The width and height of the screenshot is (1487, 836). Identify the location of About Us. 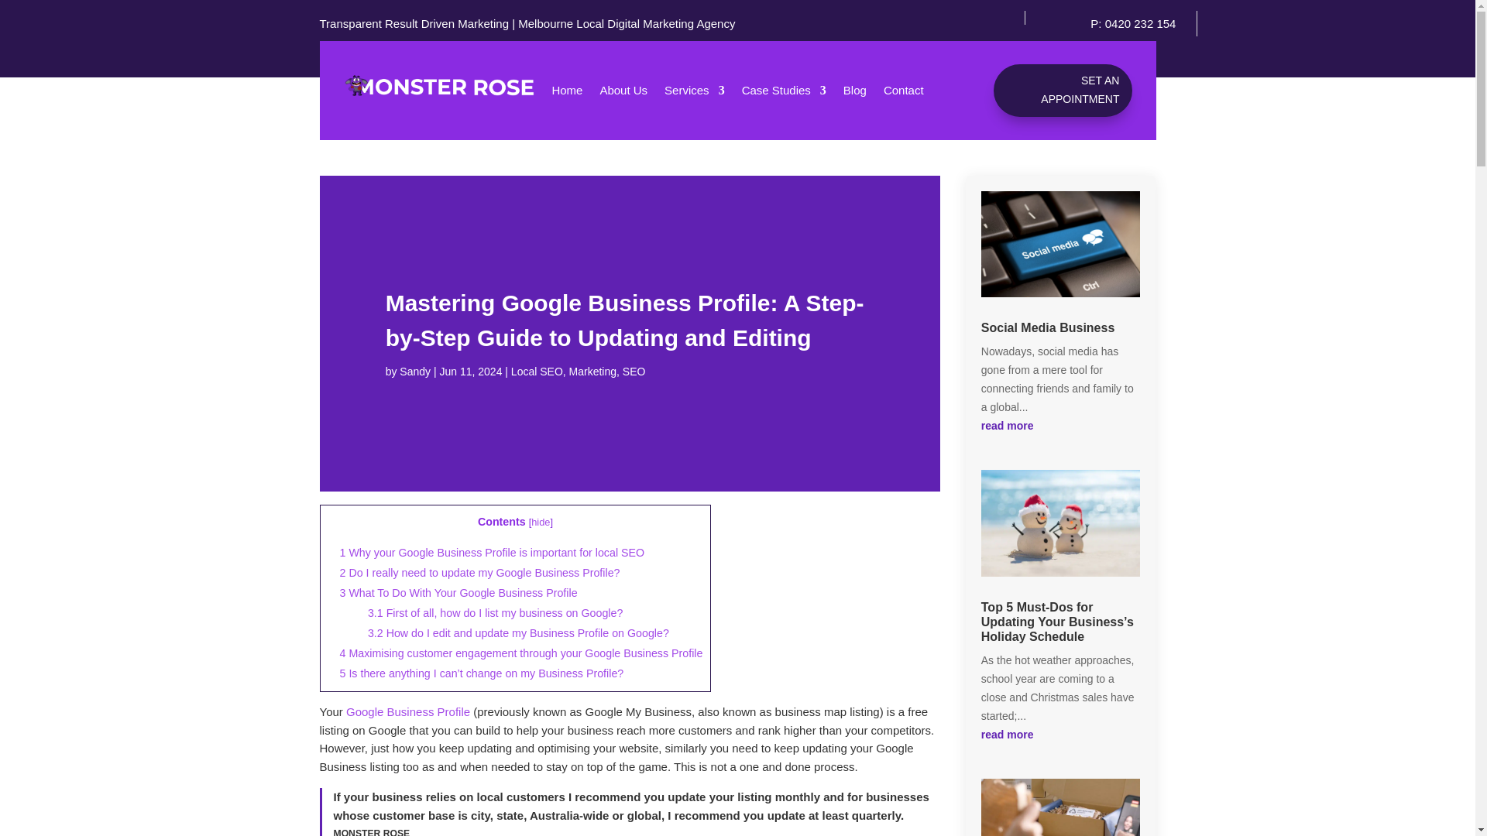
(623, 93).